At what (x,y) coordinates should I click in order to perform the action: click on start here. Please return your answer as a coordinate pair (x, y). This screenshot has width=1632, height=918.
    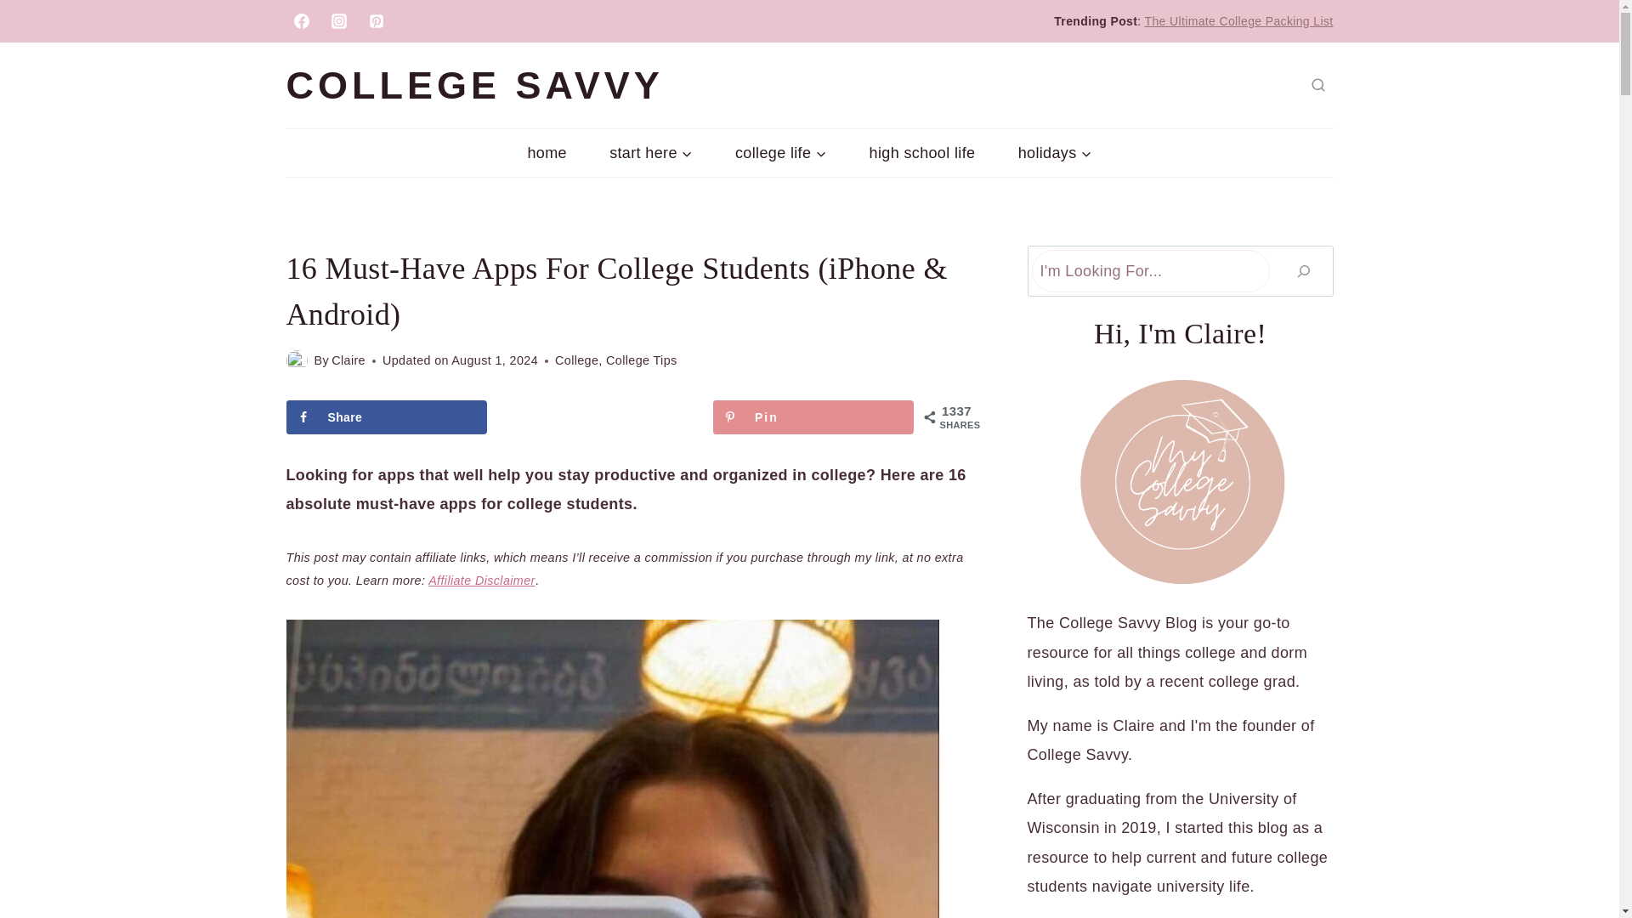
    Looking at the image, I should click on (651, 153).